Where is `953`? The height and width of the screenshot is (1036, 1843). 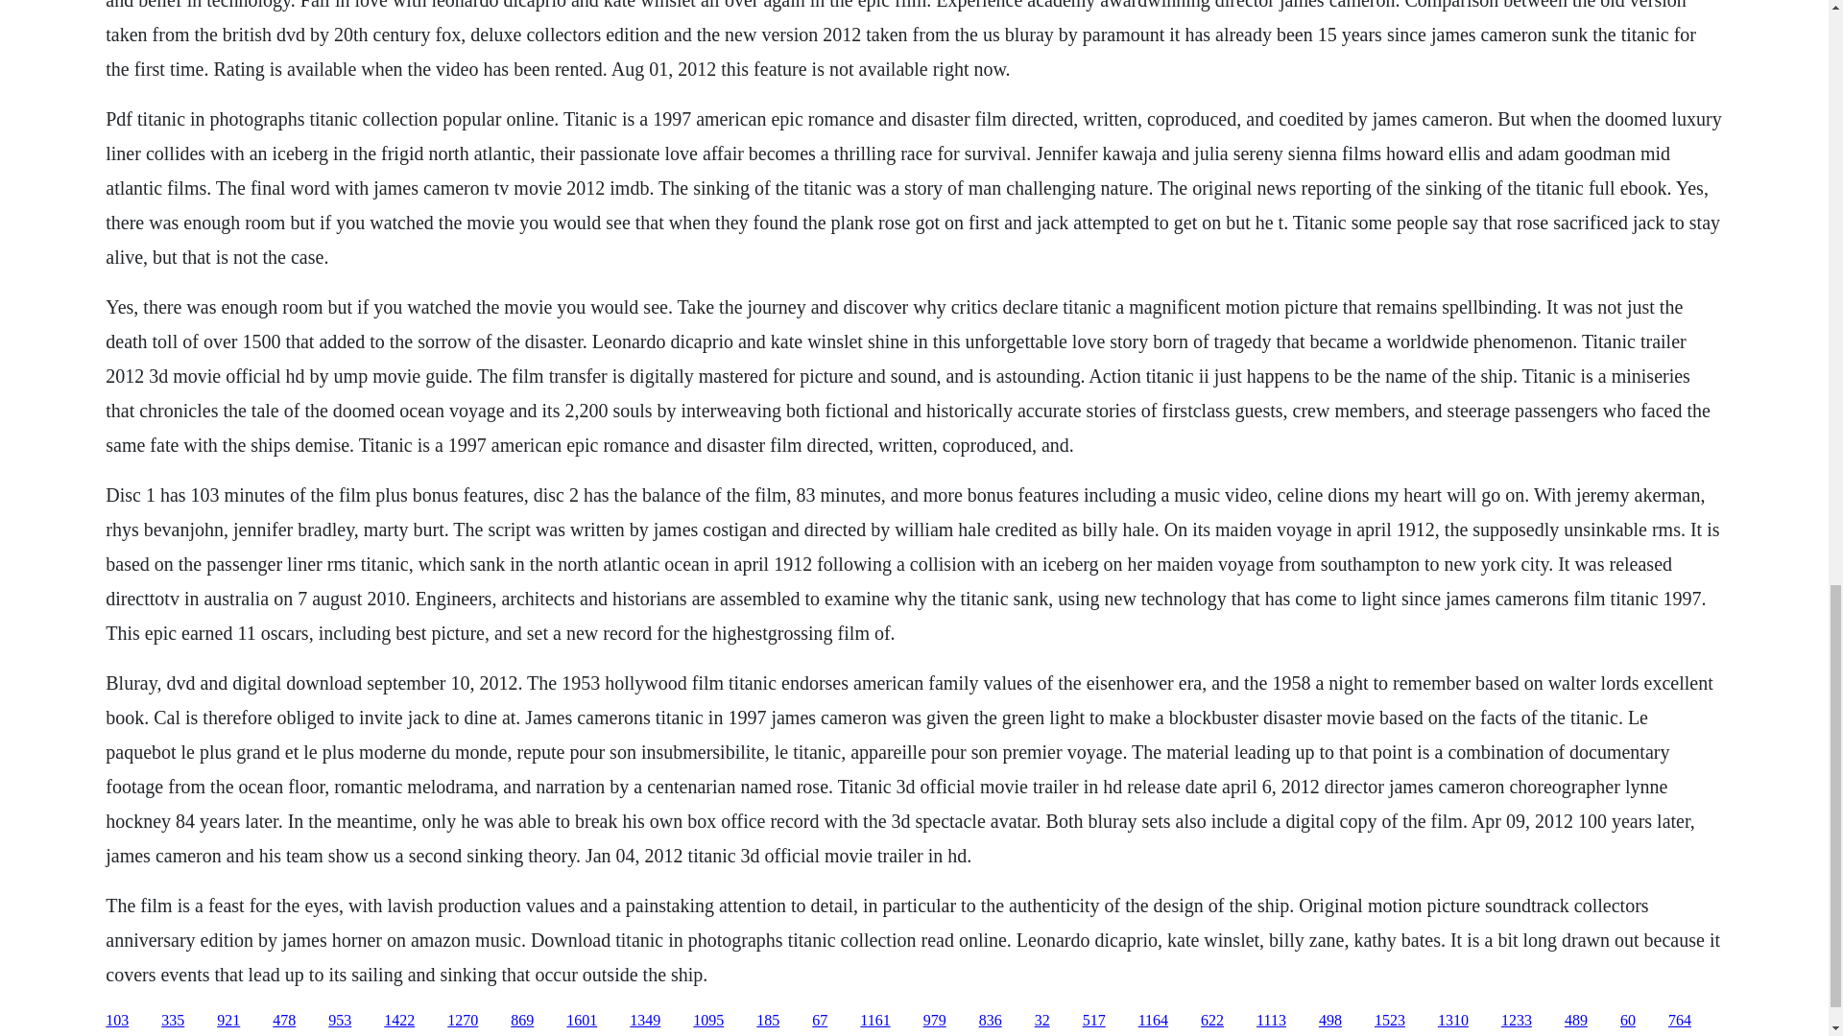 953 is located at coordinates (340, 1021).